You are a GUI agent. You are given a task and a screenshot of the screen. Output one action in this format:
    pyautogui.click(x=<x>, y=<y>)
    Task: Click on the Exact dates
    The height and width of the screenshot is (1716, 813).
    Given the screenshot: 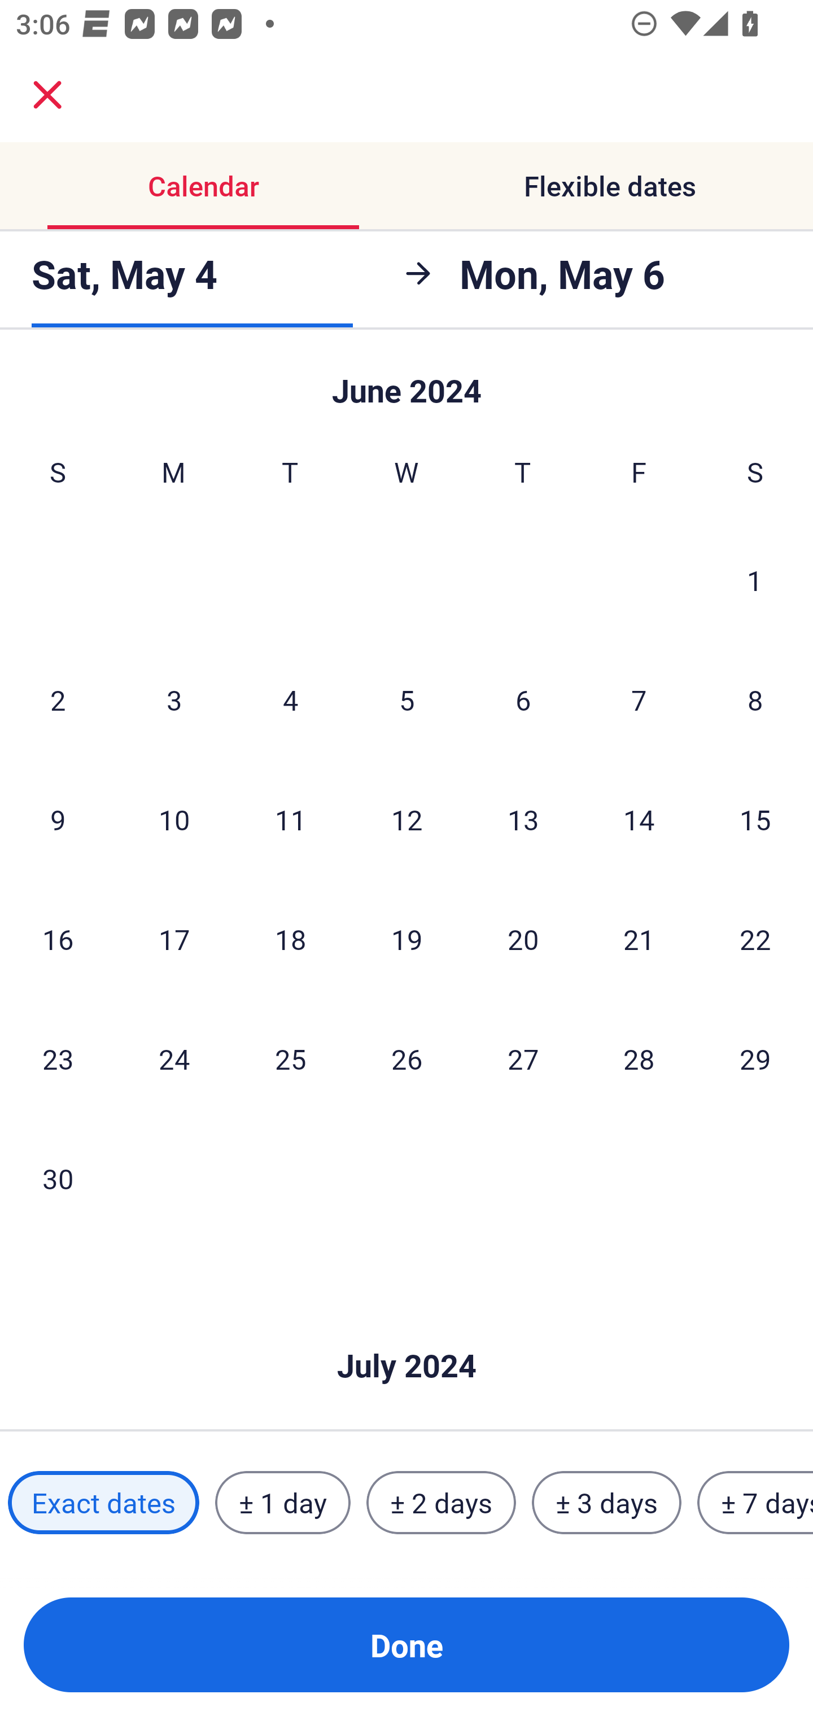 What is the action you would take?
    pyautogui.click(x=103, y=1502)
    